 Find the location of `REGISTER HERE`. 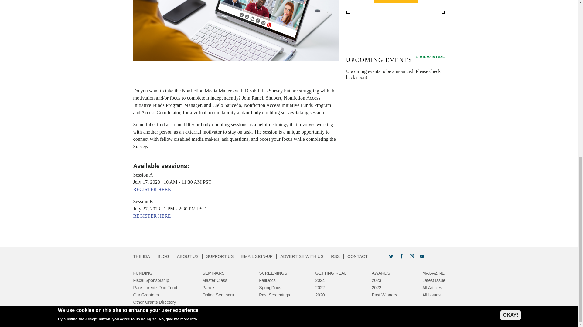

REGISTER HERE is located at coordinates (152, 189).